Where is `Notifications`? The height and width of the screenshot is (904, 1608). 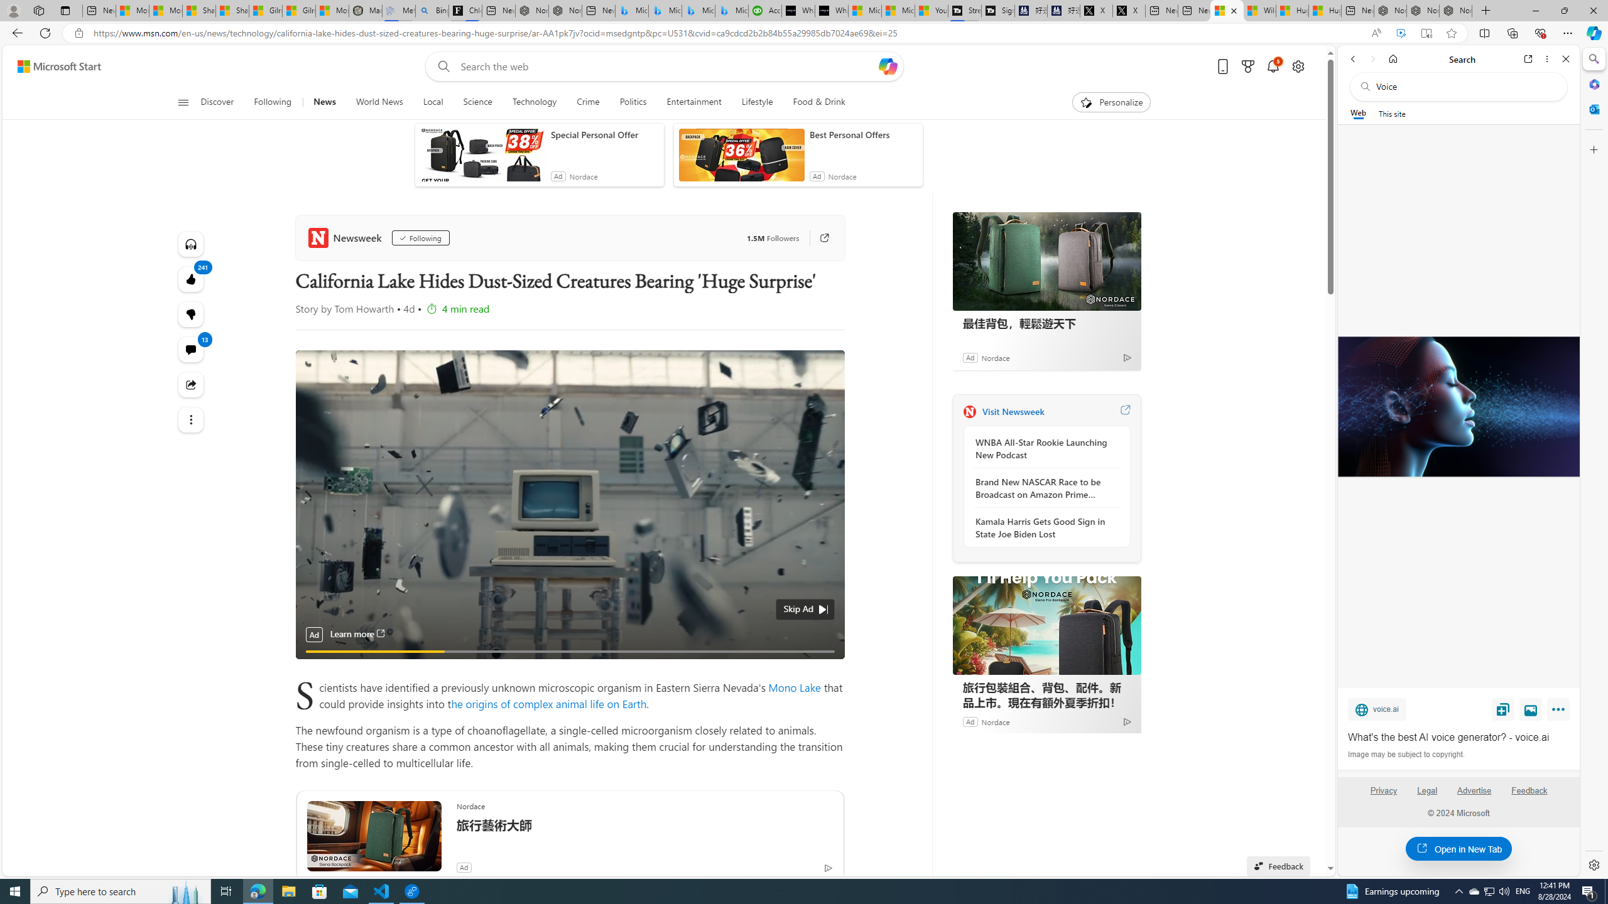 Notifications is located at coordinates (1274, 67).